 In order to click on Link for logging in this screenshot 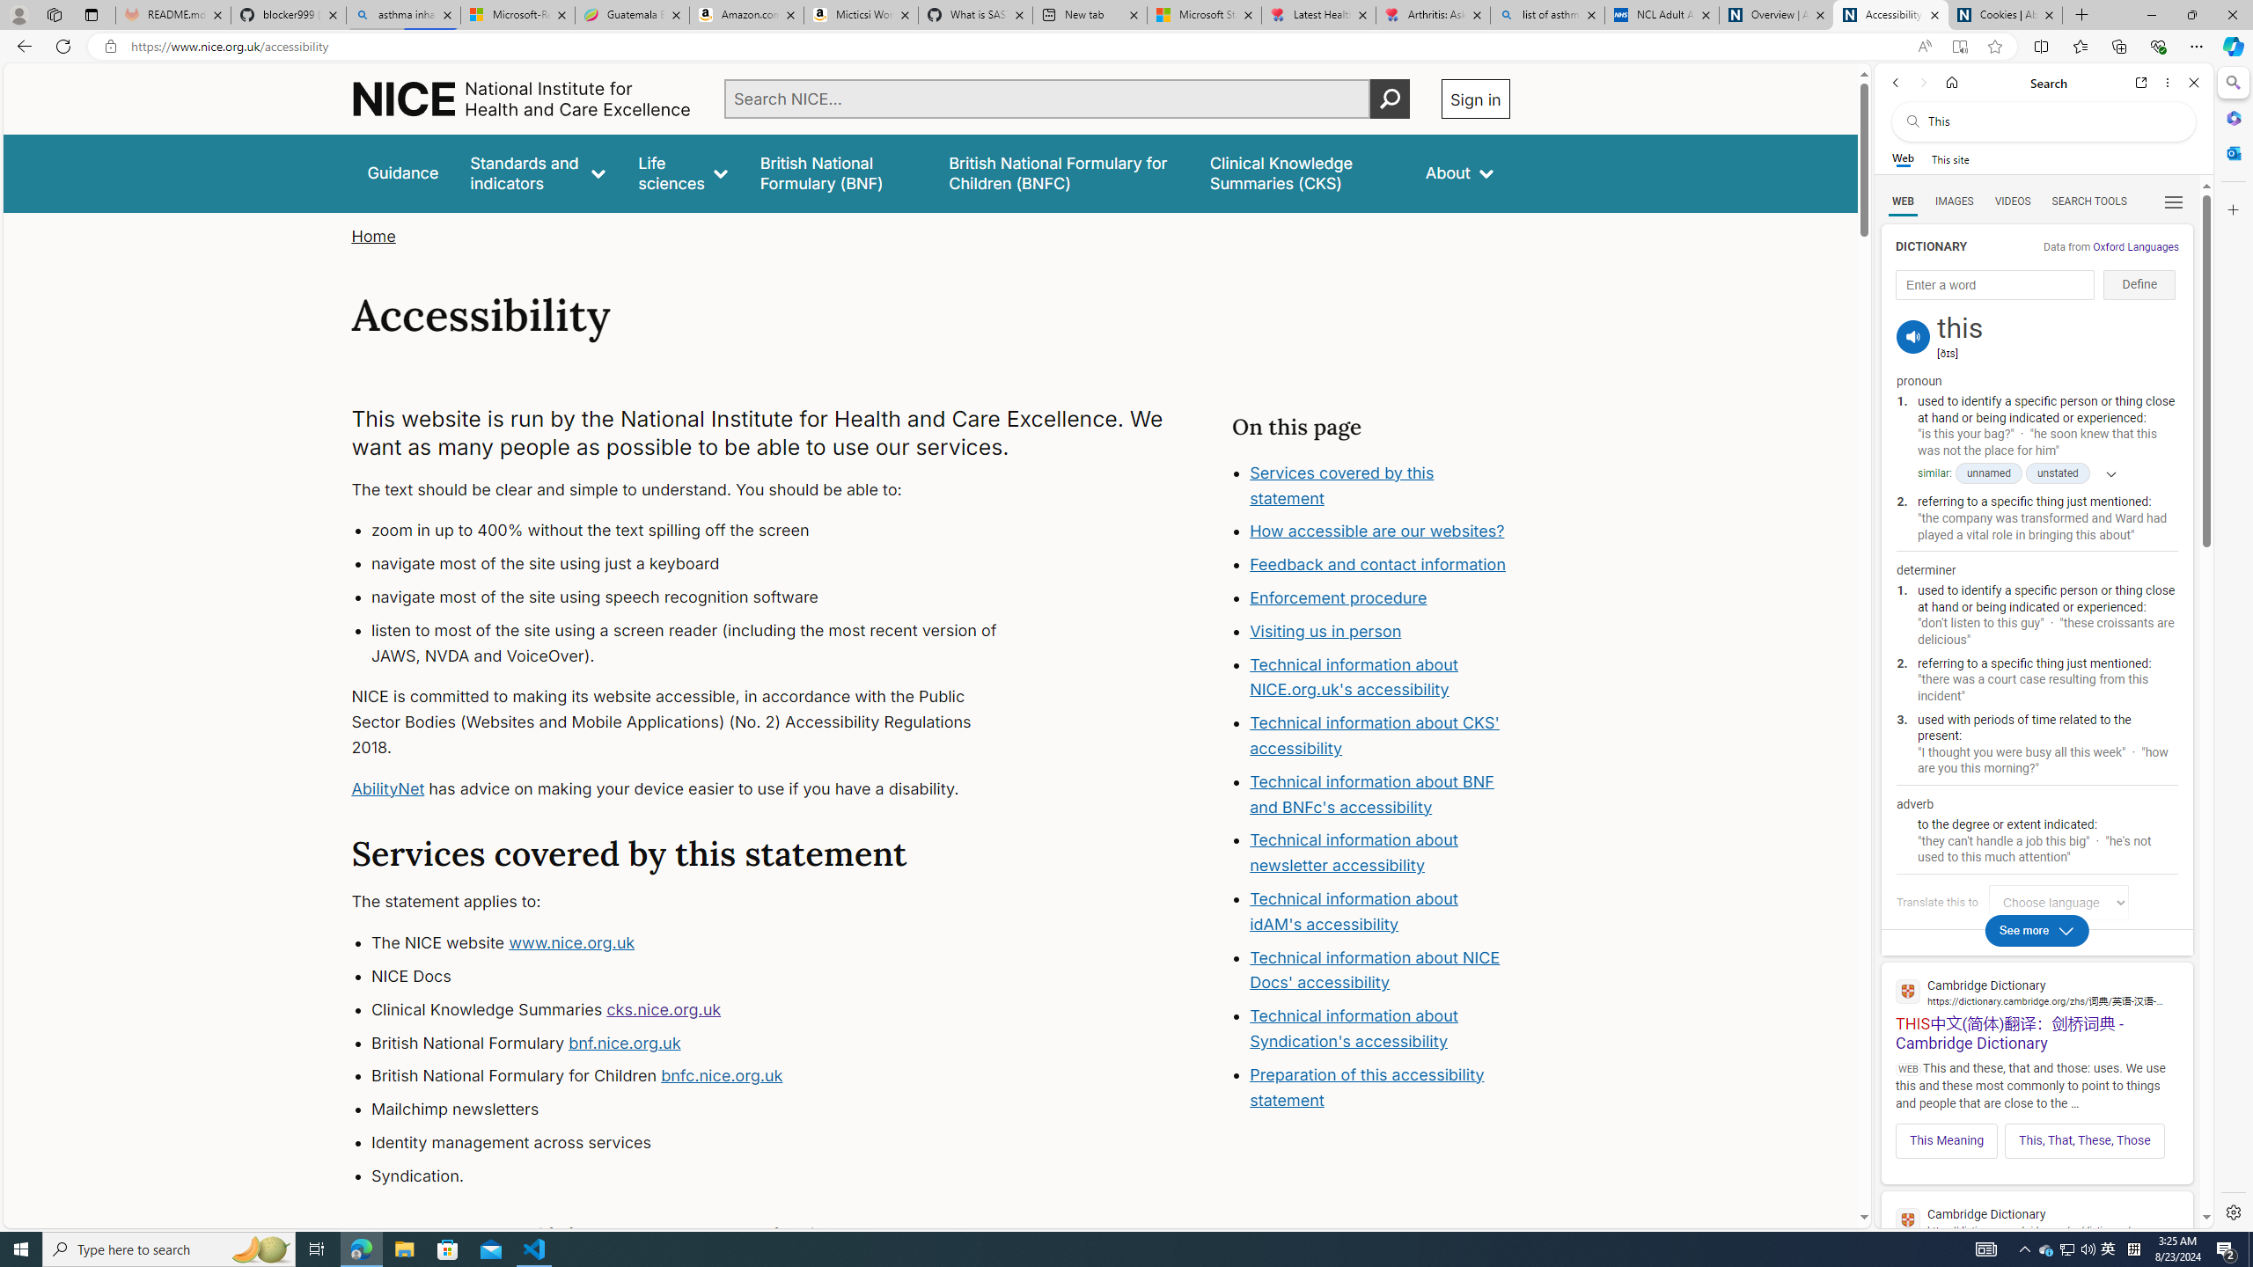, I will do `click(2063, 902)`.